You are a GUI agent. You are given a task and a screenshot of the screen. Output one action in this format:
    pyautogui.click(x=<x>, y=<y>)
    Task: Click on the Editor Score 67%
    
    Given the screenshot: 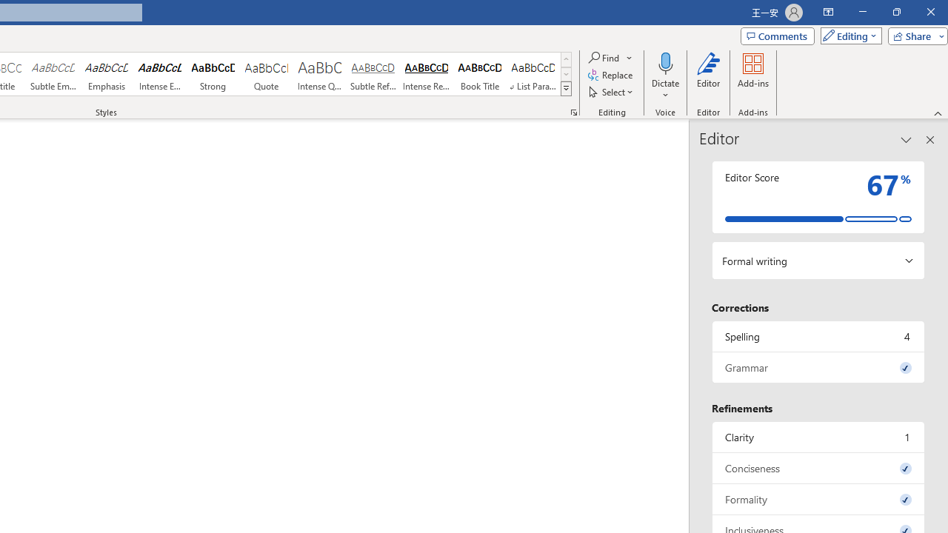 What is the action you would take?
    pyautogui.click(x=818, y=197)
    